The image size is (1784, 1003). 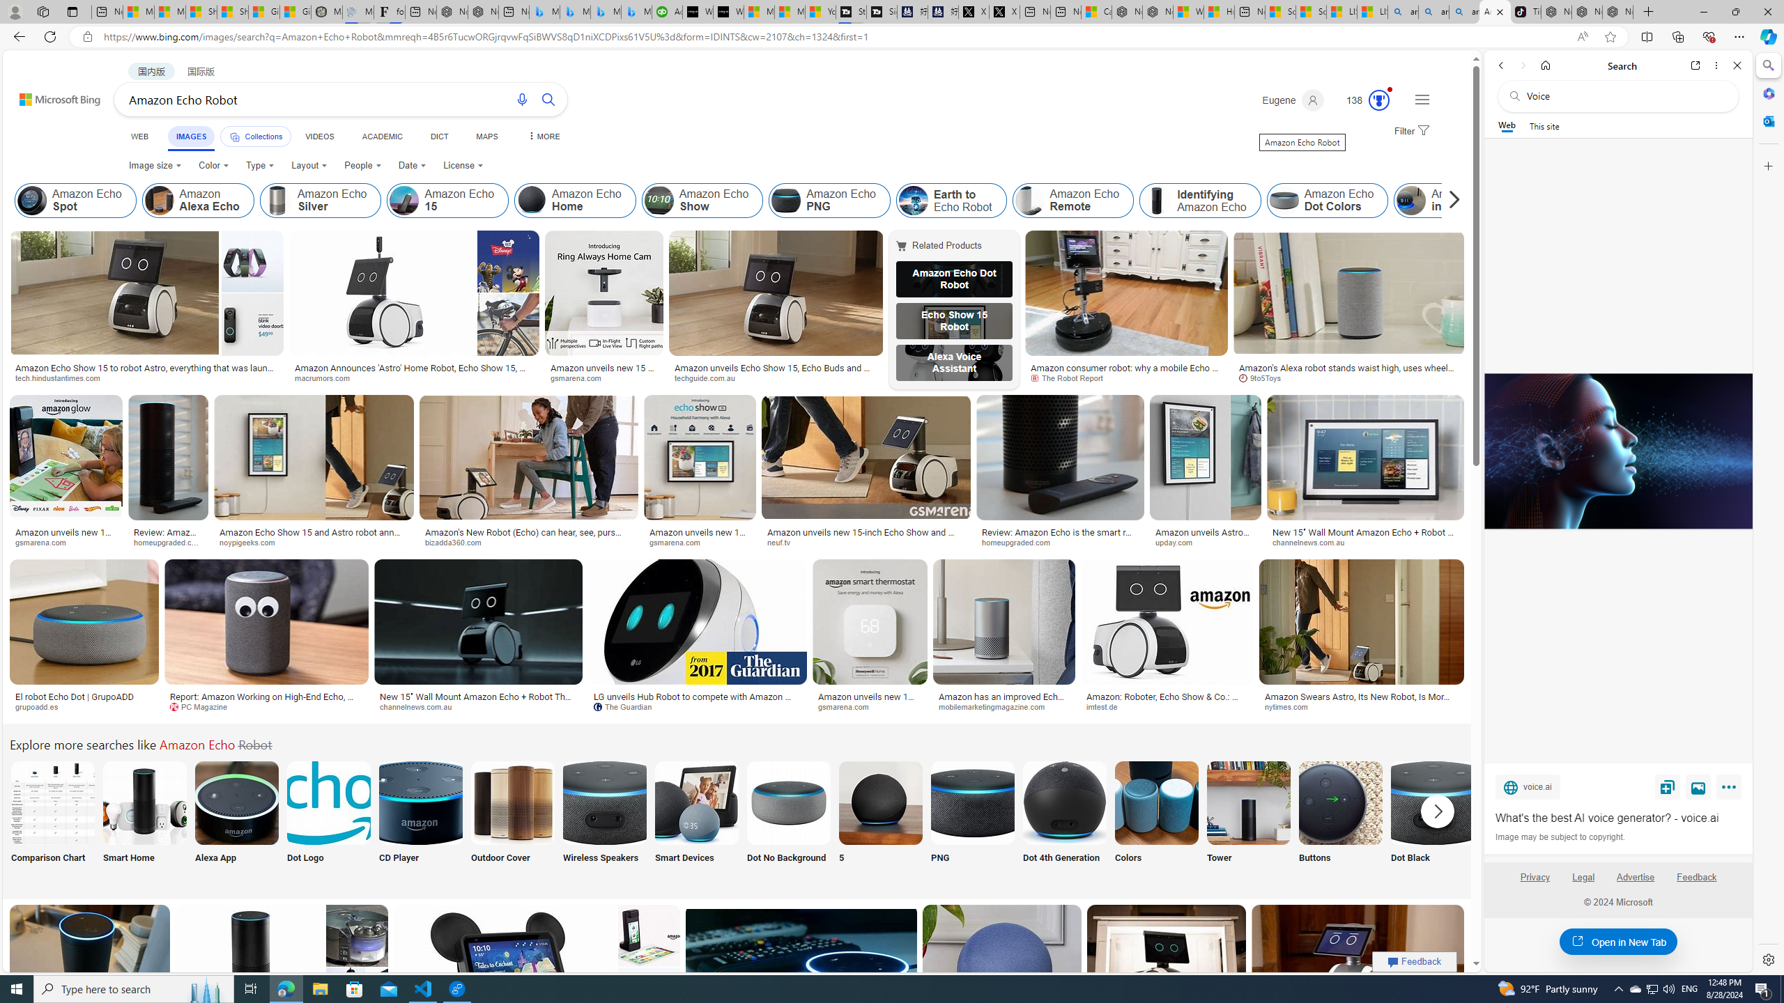 What do you see at coordinates (236, 137) in the screenshot?
I see `Class: b_pri_nav_svg` at bounding box center [236, 137].